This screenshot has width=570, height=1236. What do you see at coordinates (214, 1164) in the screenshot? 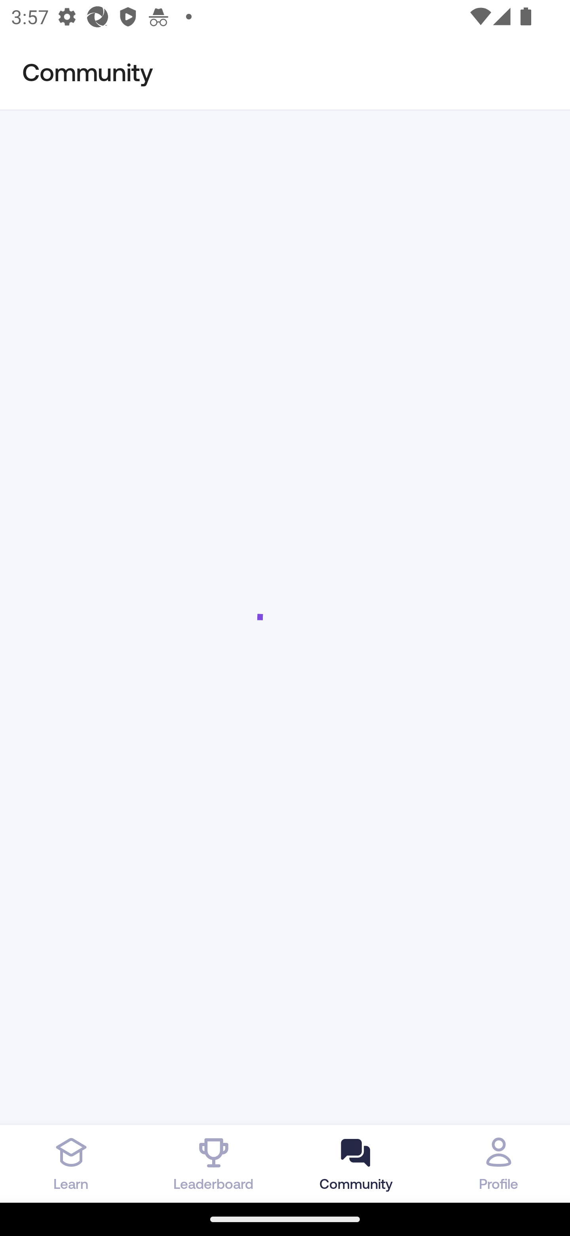
I see `Leaderboard` at bounding box center [214, 1164].